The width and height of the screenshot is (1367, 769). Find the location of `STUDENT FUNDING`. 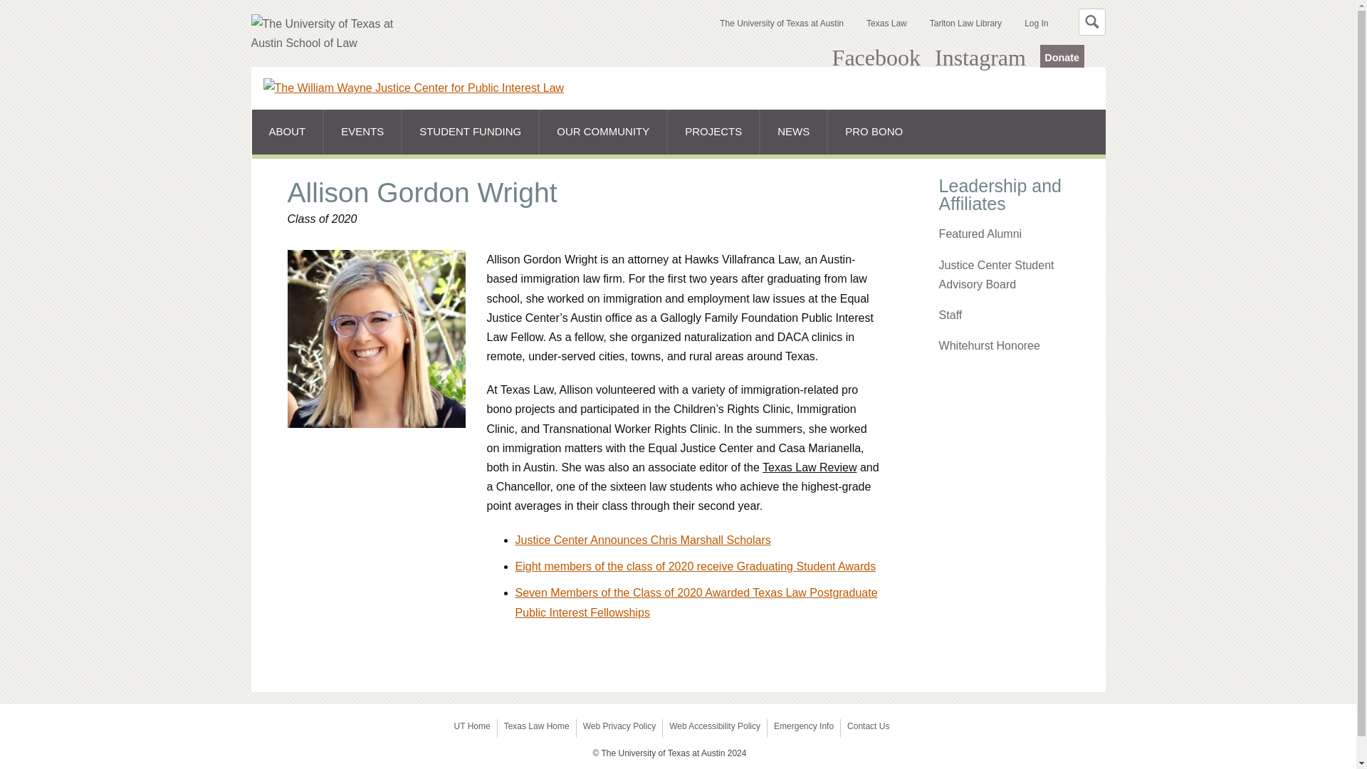

STUDENT FUNDING is located at coordinates (470, 131).